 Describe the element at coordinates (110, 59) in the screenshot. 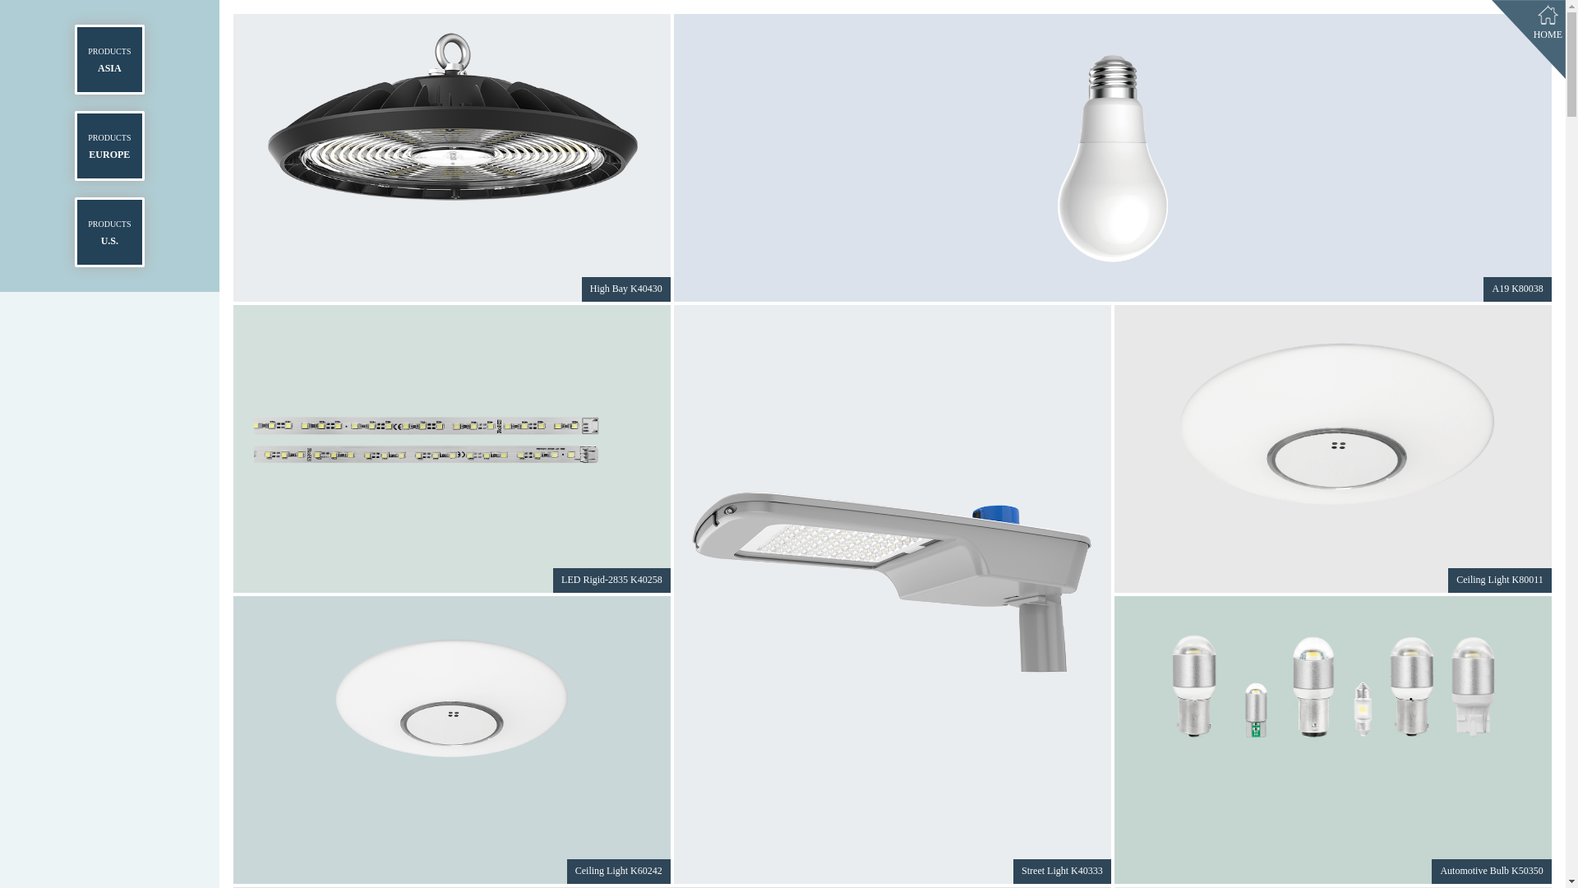

I see `PRODUCTS
ASIA` at that location.